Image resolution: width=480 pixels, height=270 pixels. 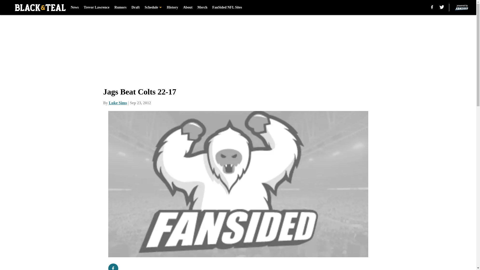 What do you see at coordinates (120, 7) in the screenshot?
I see `Rumors` at bounding box center [120, 7].